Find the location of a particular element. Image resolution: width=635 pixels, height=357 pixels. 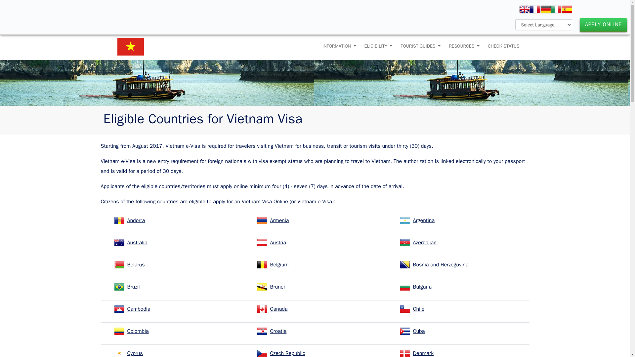

ELIGIBILITY is located at coordinates (378, 46).